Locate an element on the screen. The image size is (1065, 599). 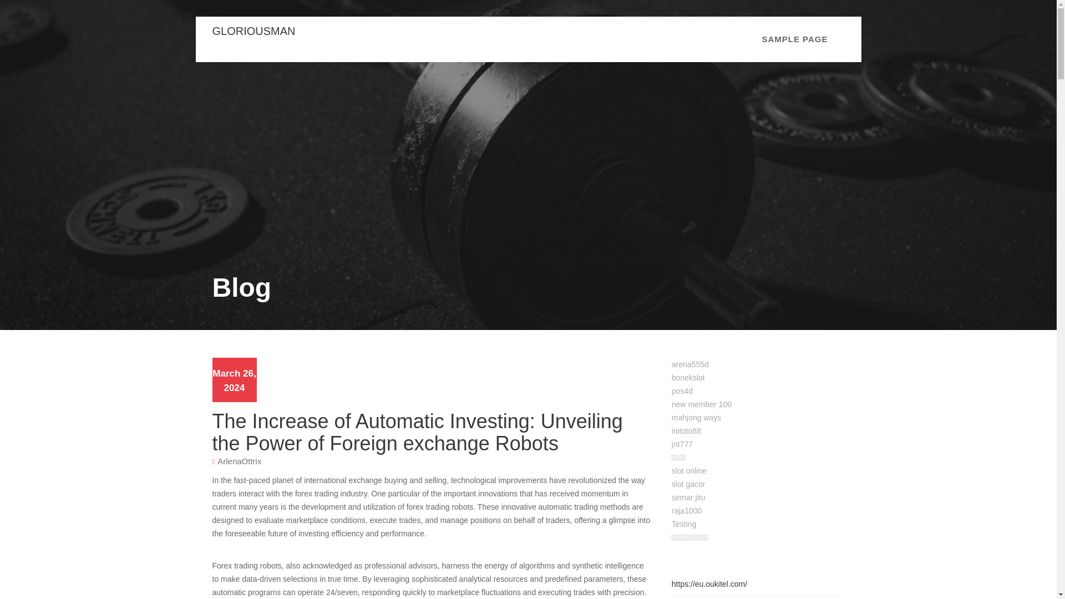
March 26, 2024 is located at coordinates (234, 380).